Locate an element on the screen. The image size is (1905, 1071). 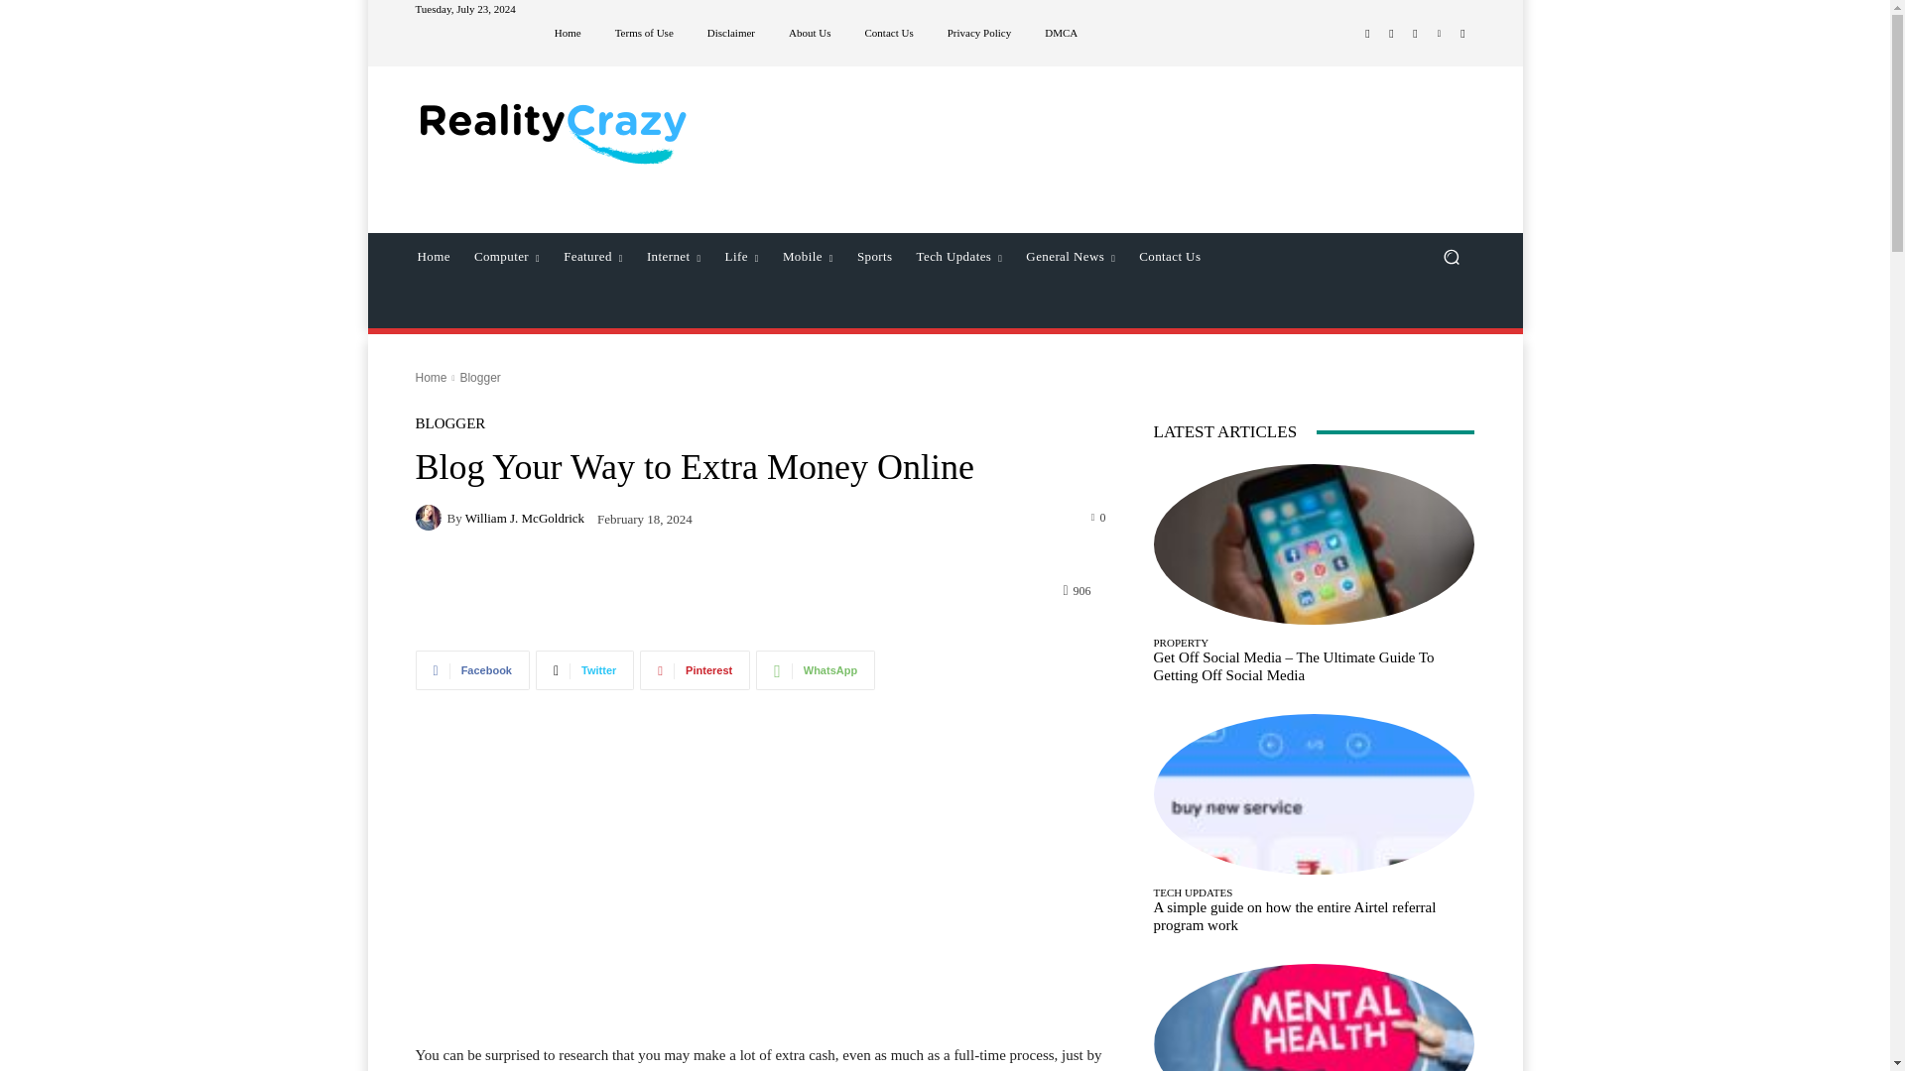
WhatsApp is located at coordinates (816, 669).